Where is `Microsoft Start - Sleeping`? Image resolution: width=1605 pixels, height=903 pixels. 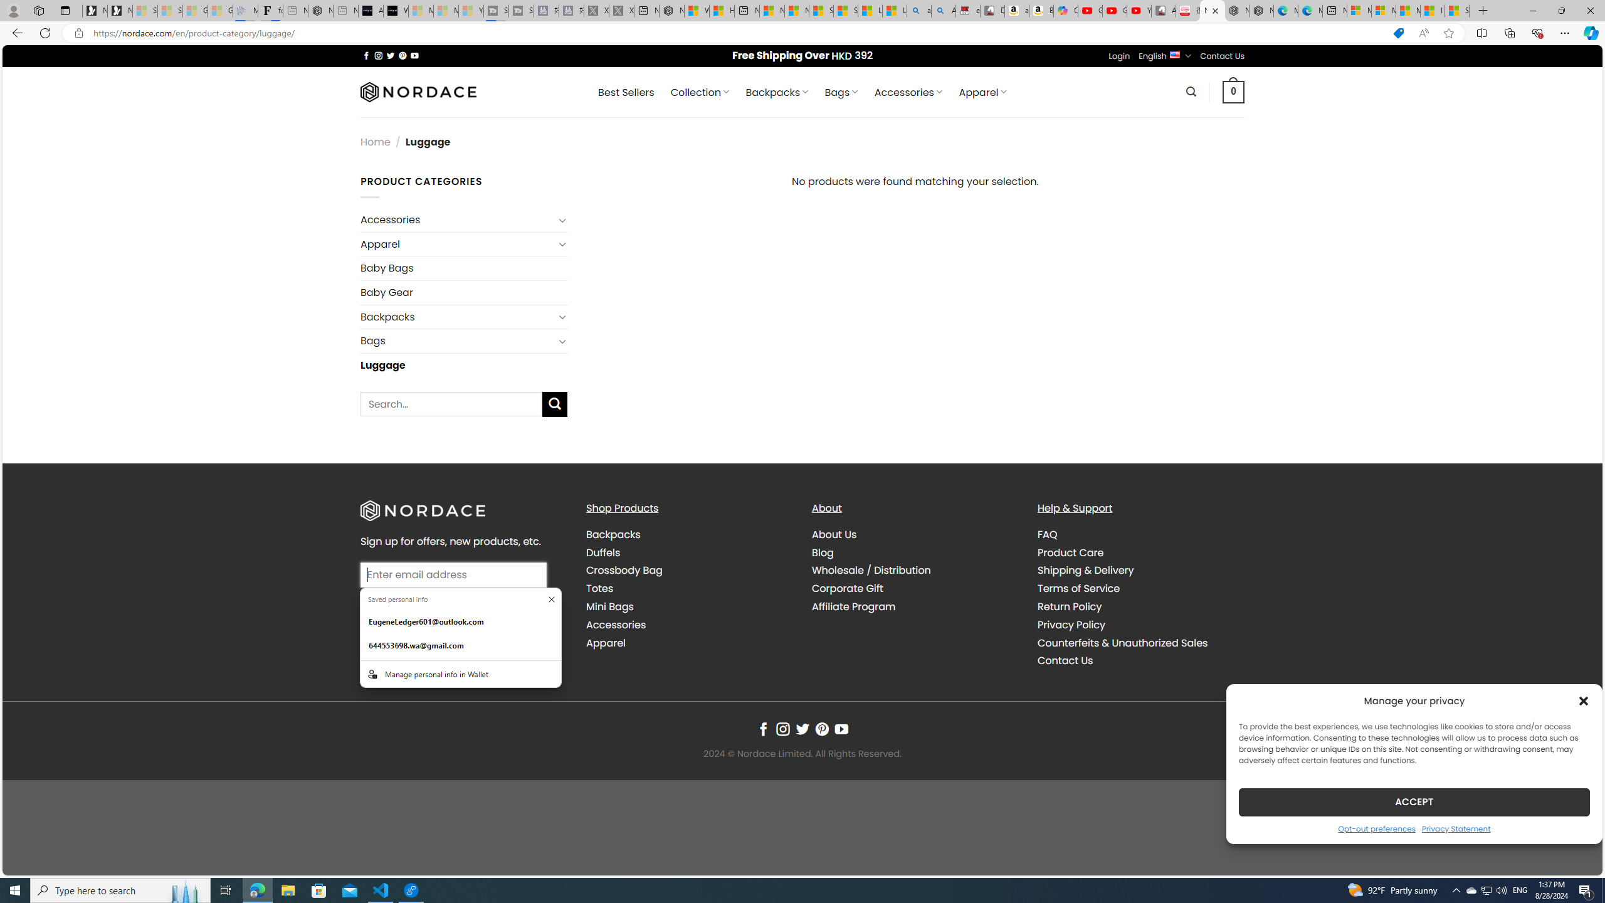
Microsoft Start - Sleeping is located at coordinates (446, 11).